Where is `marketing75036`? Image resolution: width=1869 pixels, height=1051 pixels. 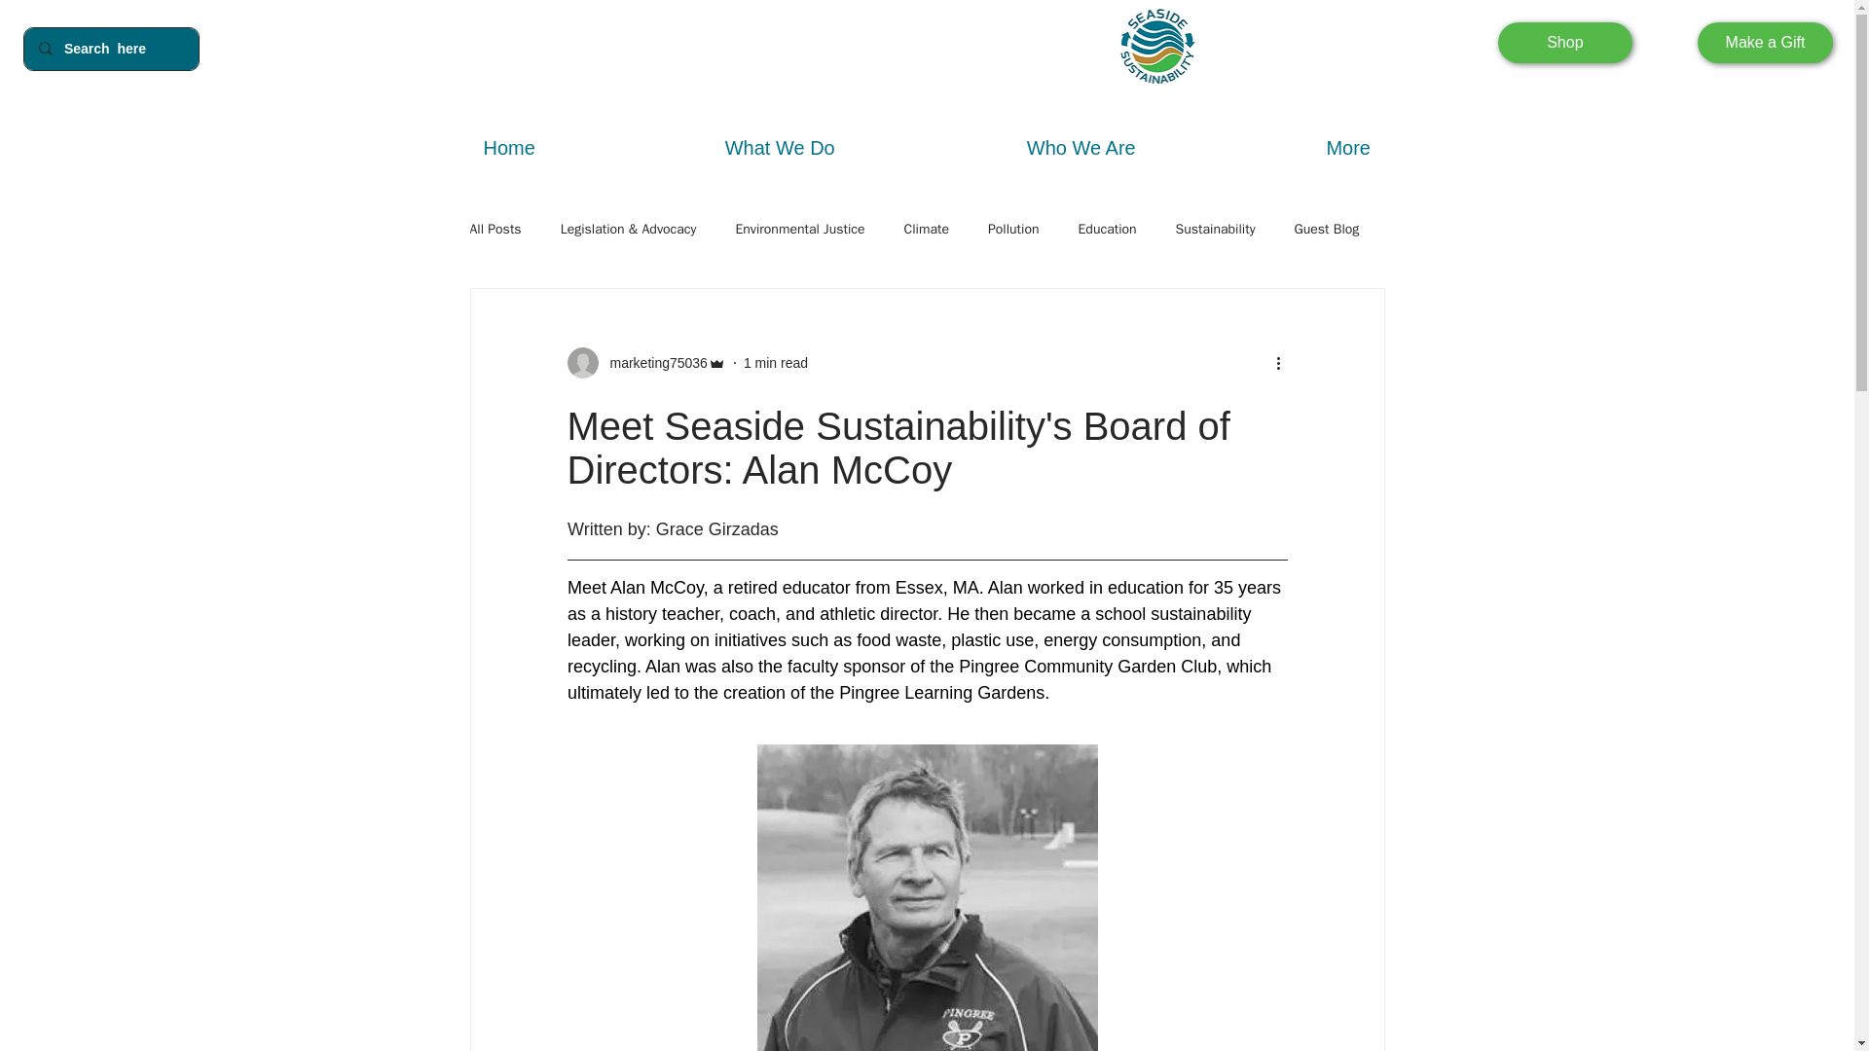
marketing75036 is located at coordinates (652, 363).